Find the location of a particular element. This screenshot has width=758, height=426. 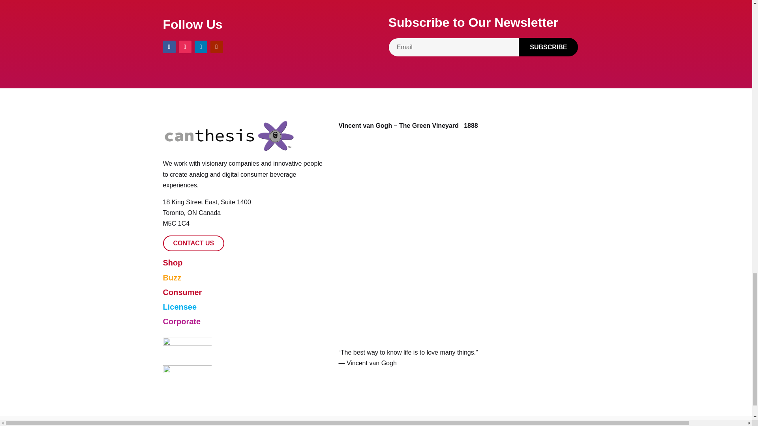

BBB-Logo is located at coordinates (187, 374).